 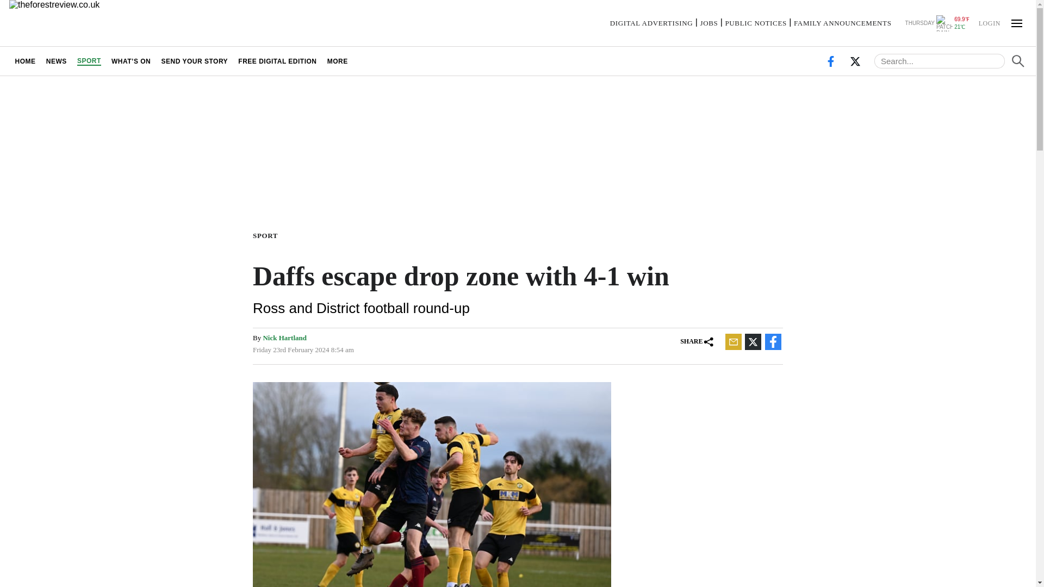 I want to click on SEND YOUR STORY, so click(x=194, y=61).